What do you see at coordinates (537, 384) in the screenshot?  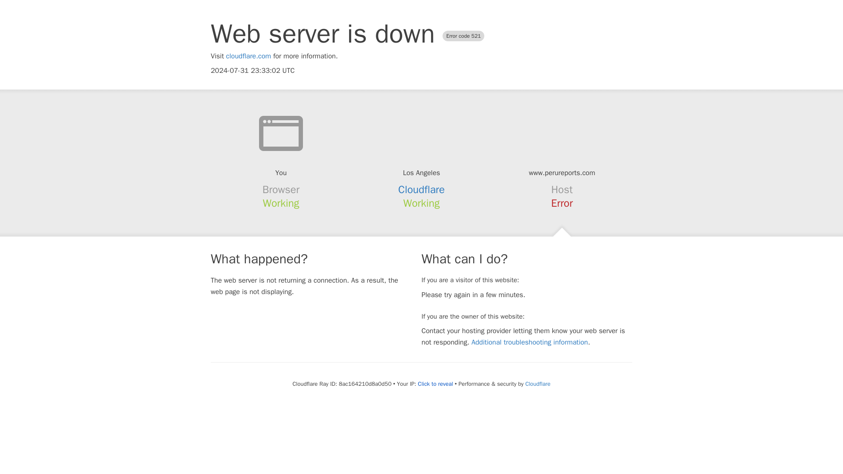 I see `Cloudflare` at bounding box center [537, 384].